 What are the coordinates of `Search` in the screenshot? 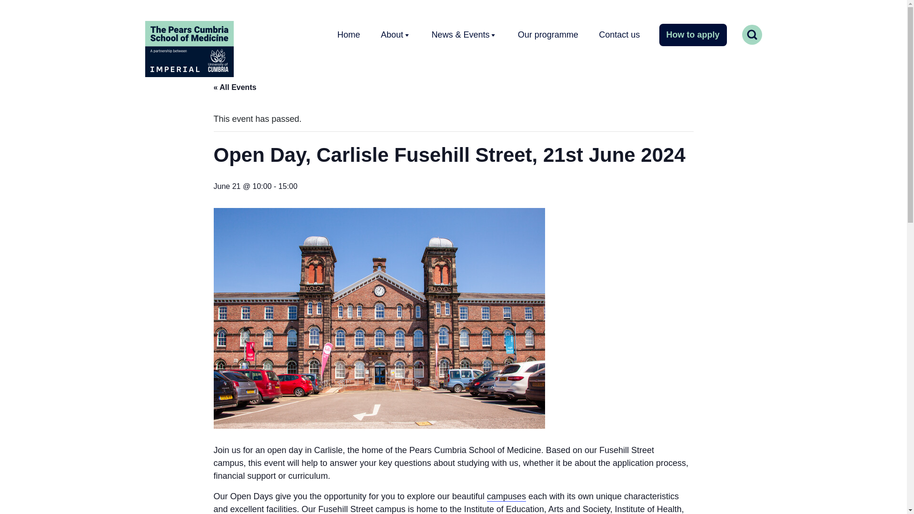 It's located at (741, 34).